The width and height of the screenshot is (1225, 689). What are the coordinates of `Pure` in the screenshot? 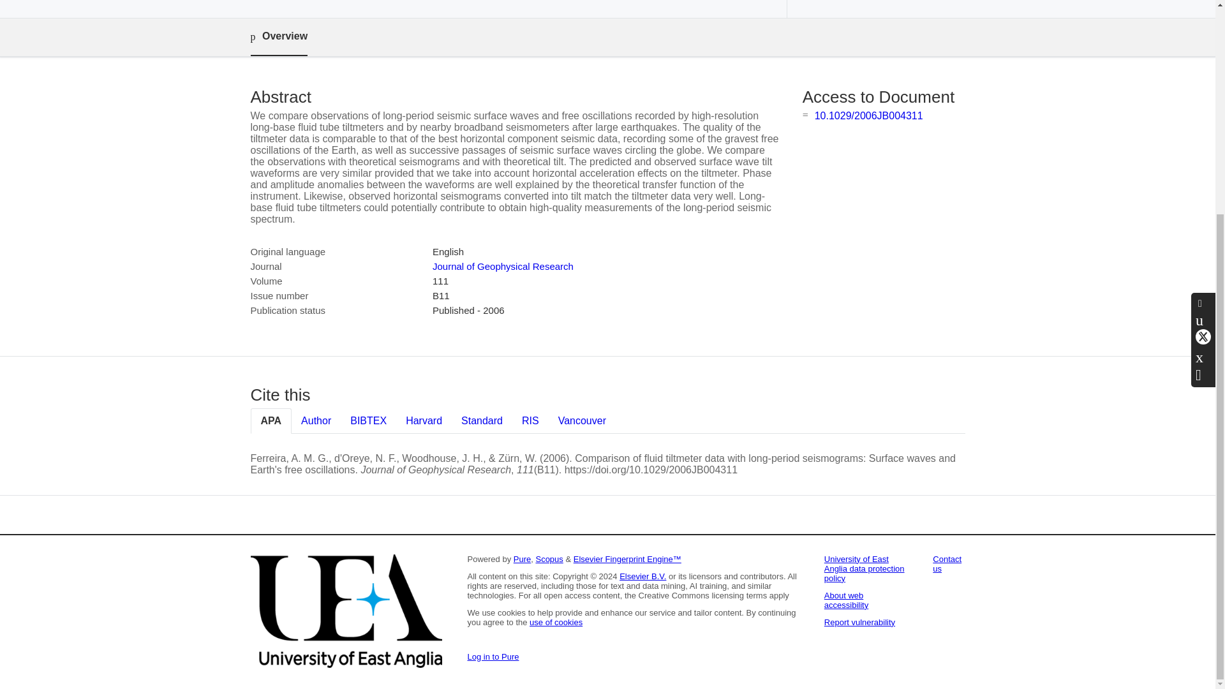 It's located at (522, 559).